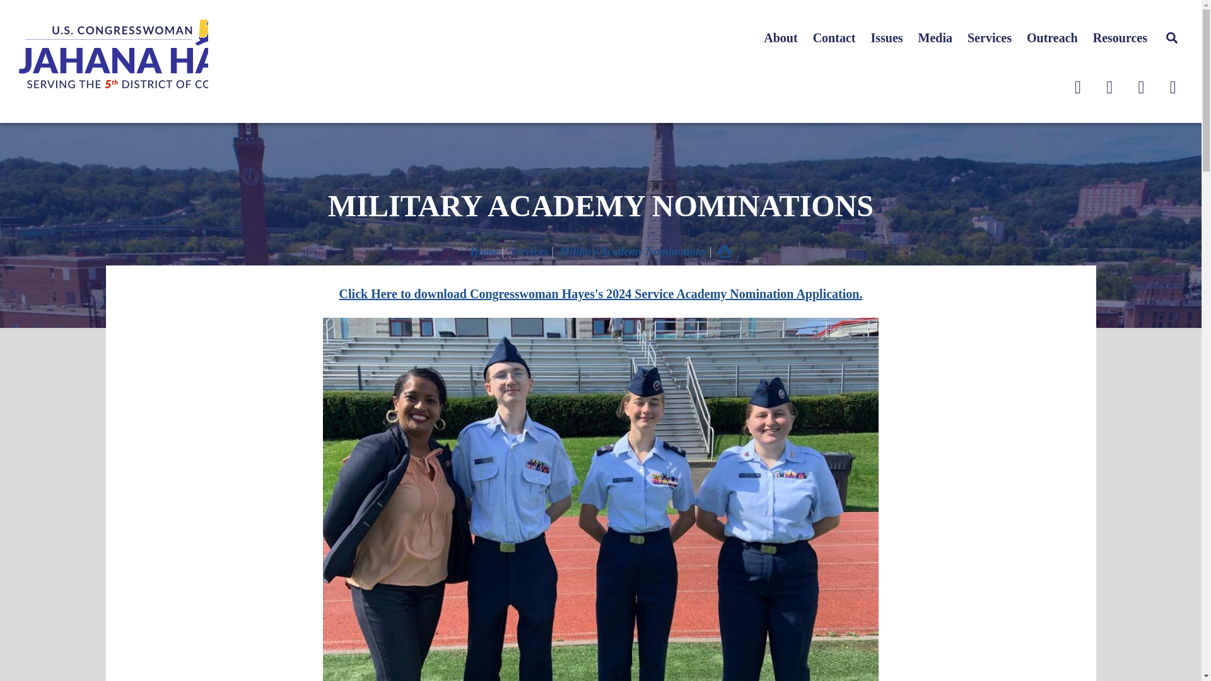 The image size is (1211, 681). Describe the element at coordinates (886, 38) in the screenshot. I see `Issues` at that location.